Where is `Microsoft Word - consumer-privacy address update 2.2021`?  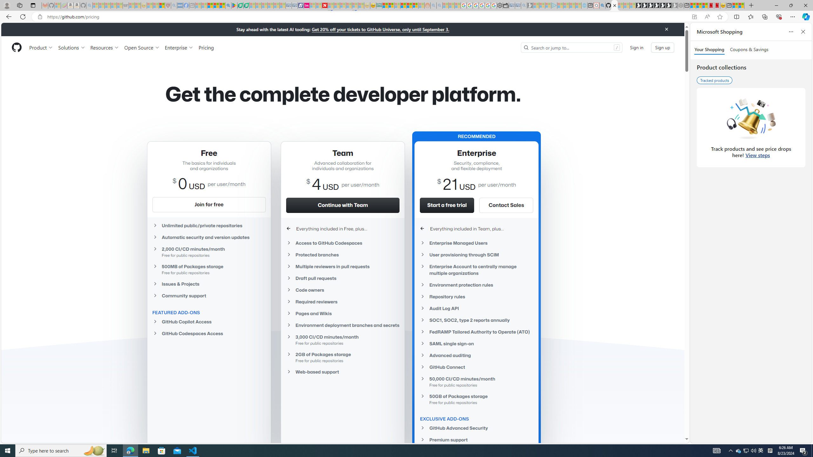 Microsoft Word - consumer-privacy address update 2.2021 is located at coordinates (246, 5).